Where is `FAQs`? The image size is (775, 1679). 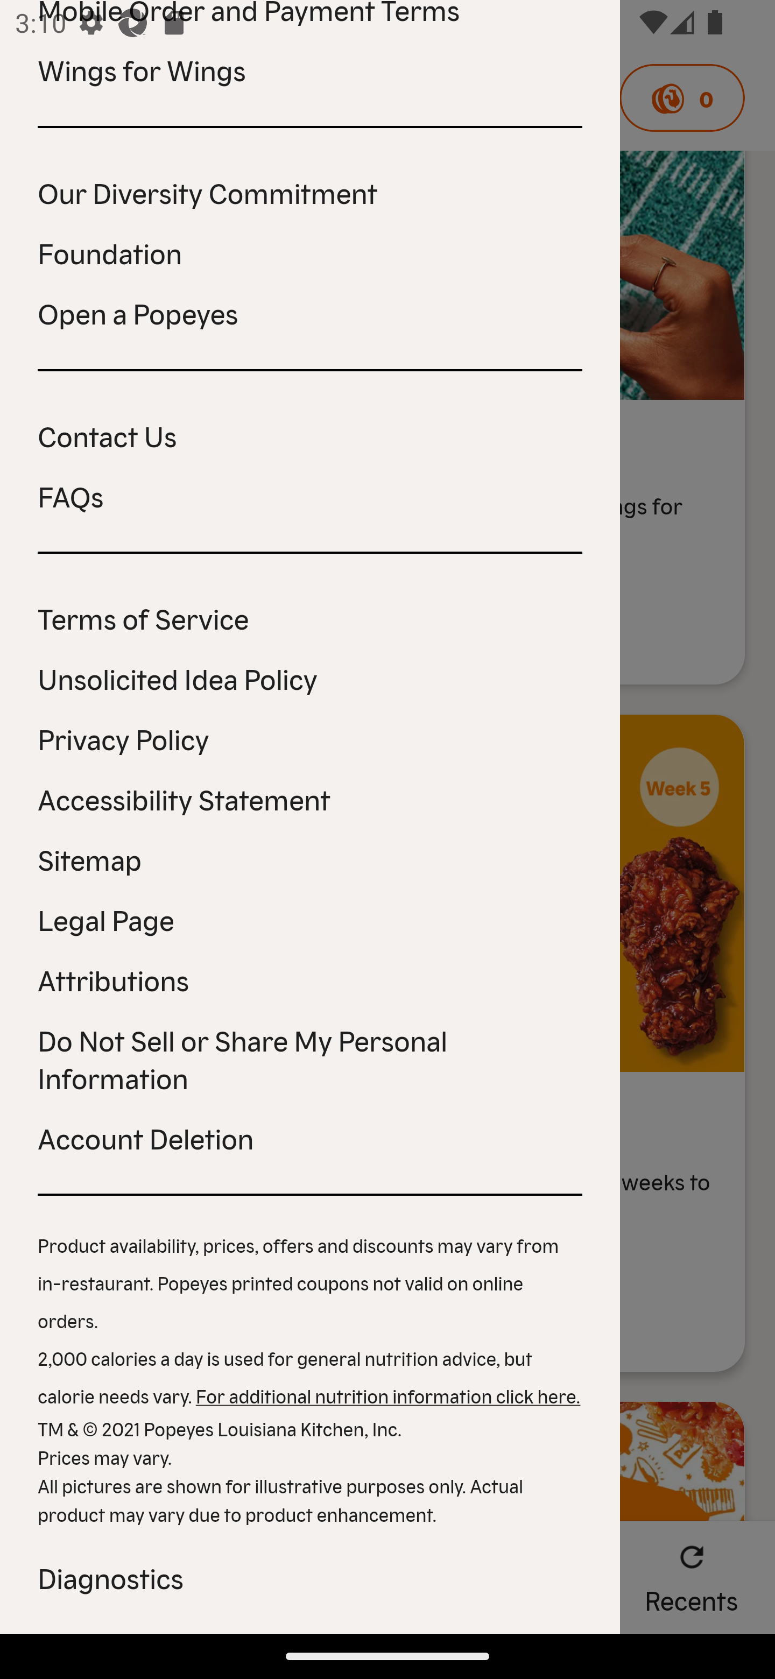
FAQs is located at coordinates (310, 495).